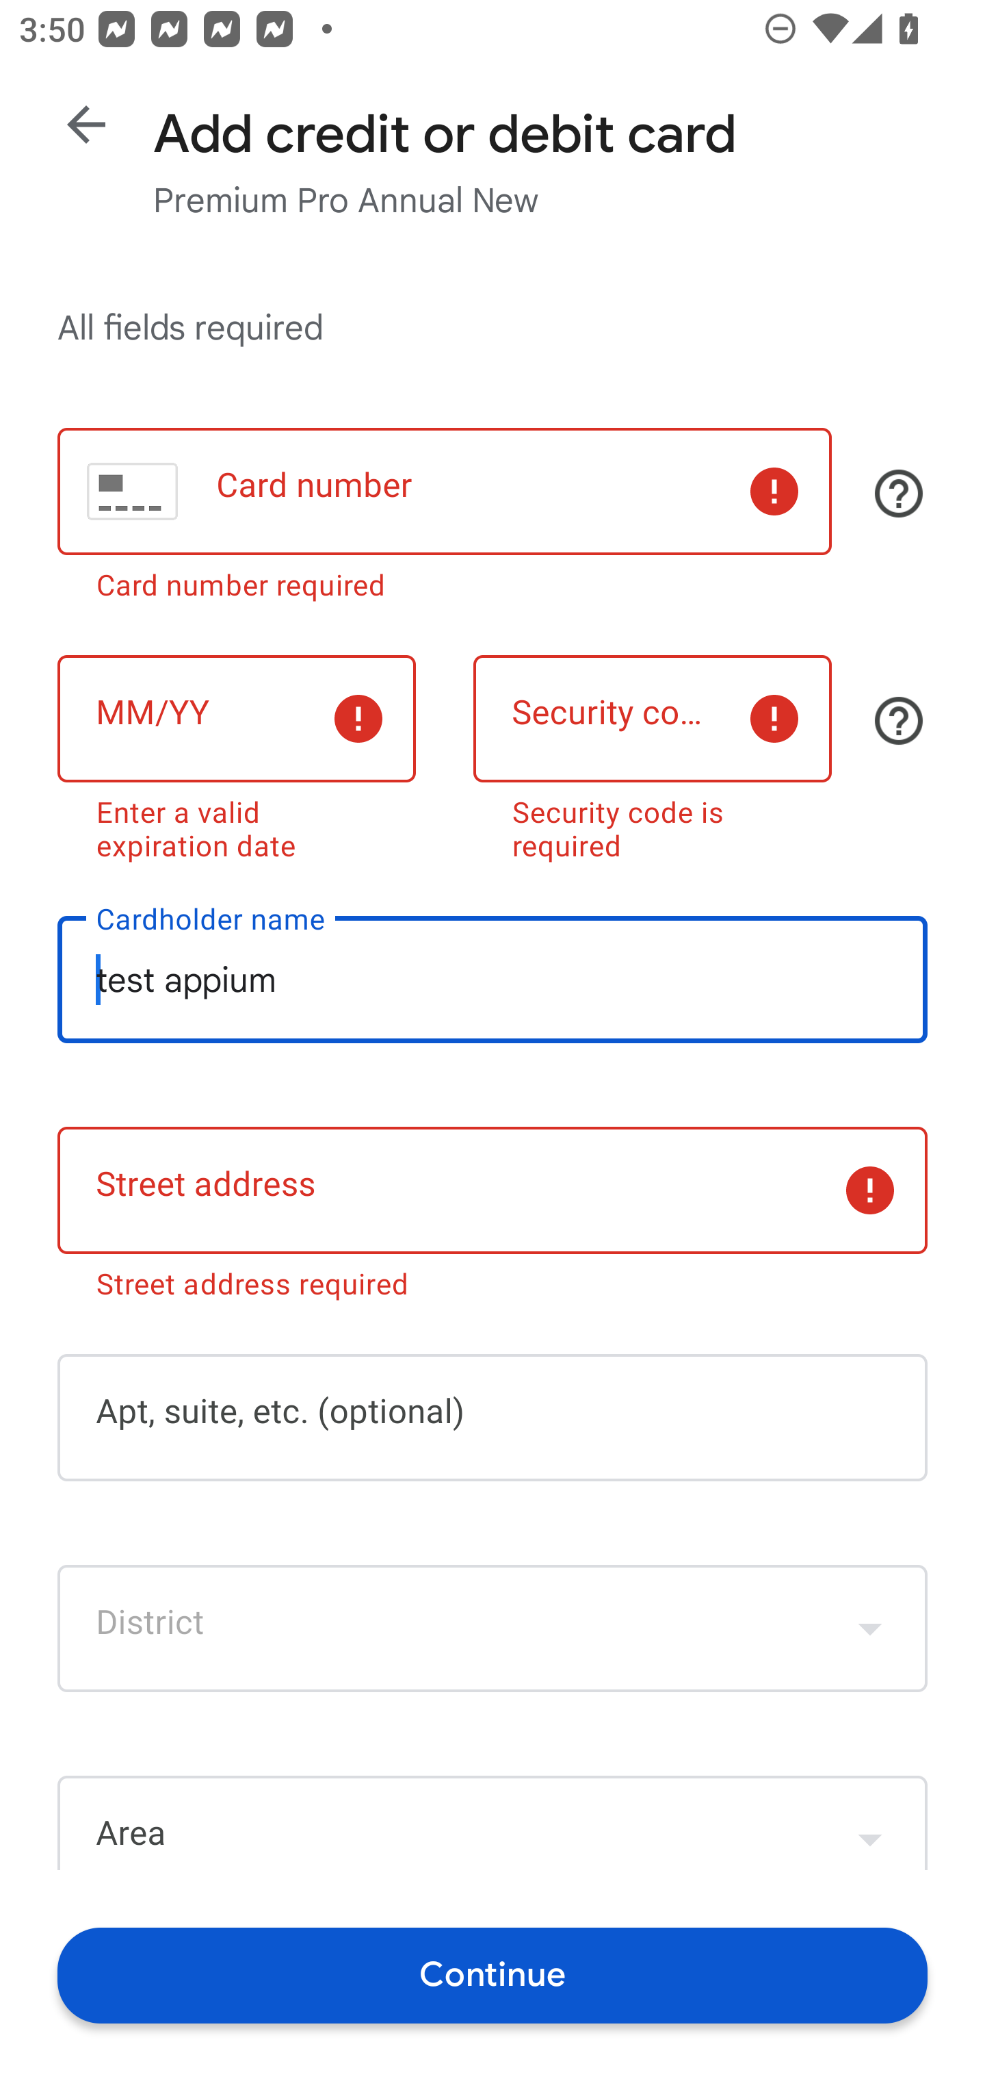 Image resolution: width=985 pixels, height=2081 pixels. I want to click on Card number, so click(444, 491).